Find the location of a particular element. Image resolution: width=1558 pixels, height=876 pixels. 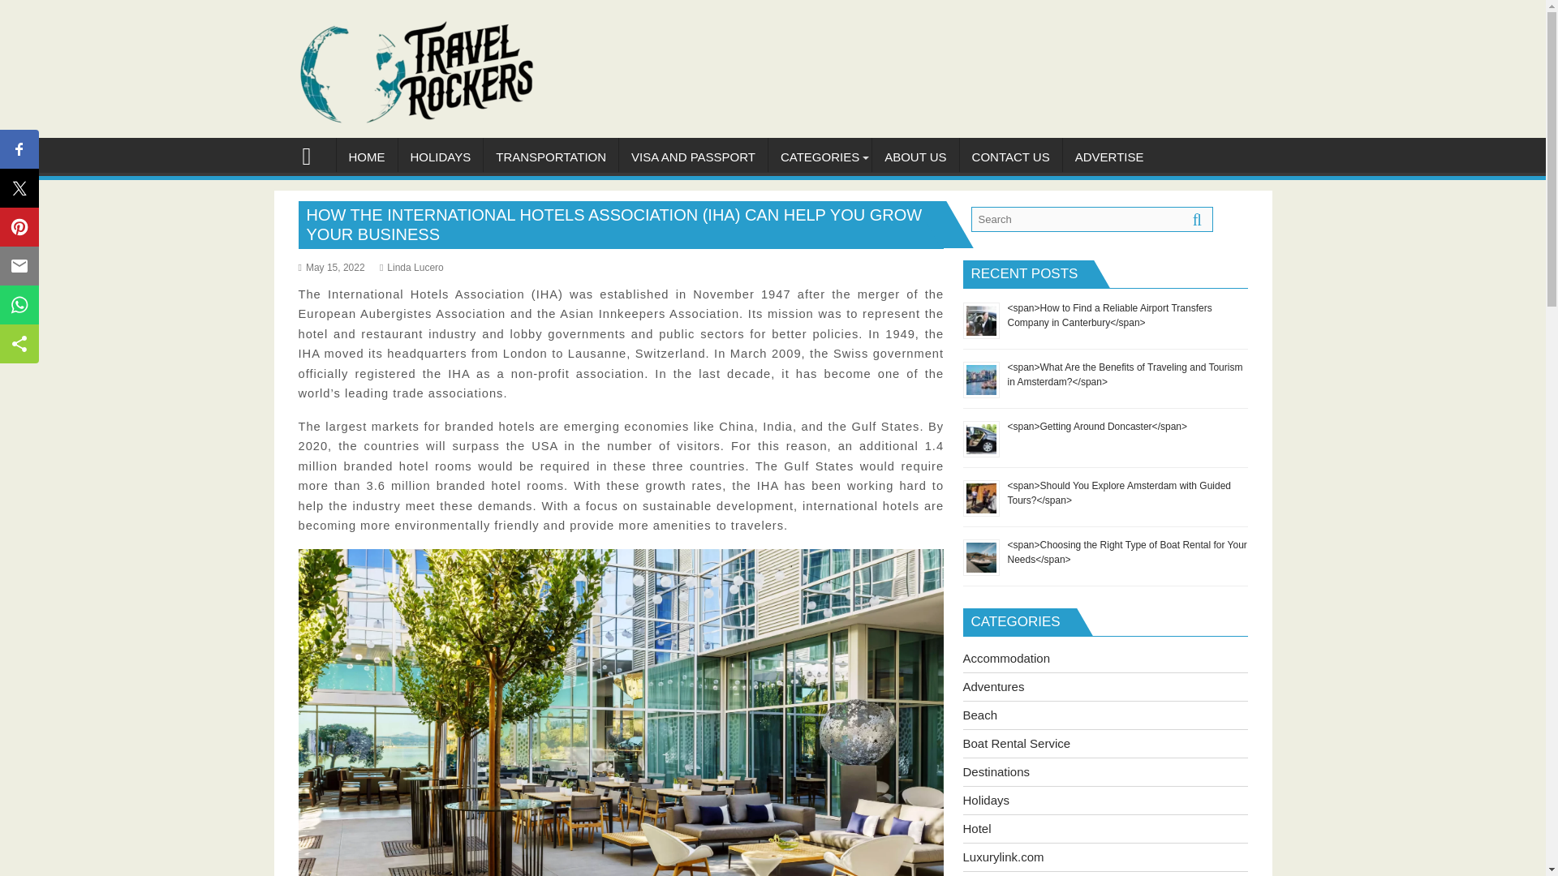

VISA AND PASSPORT is located at coordinates (693, 157).